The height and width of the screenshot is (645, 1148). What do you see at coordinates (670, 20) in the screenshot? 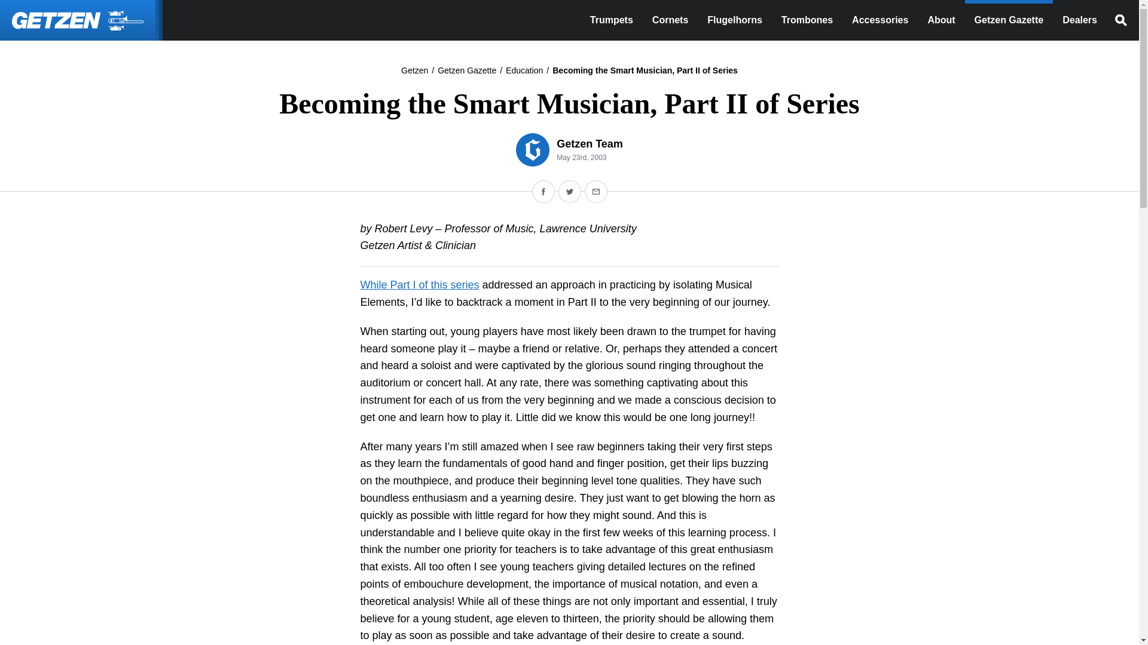
I see `Cornets` at bounding box center [670, 20].